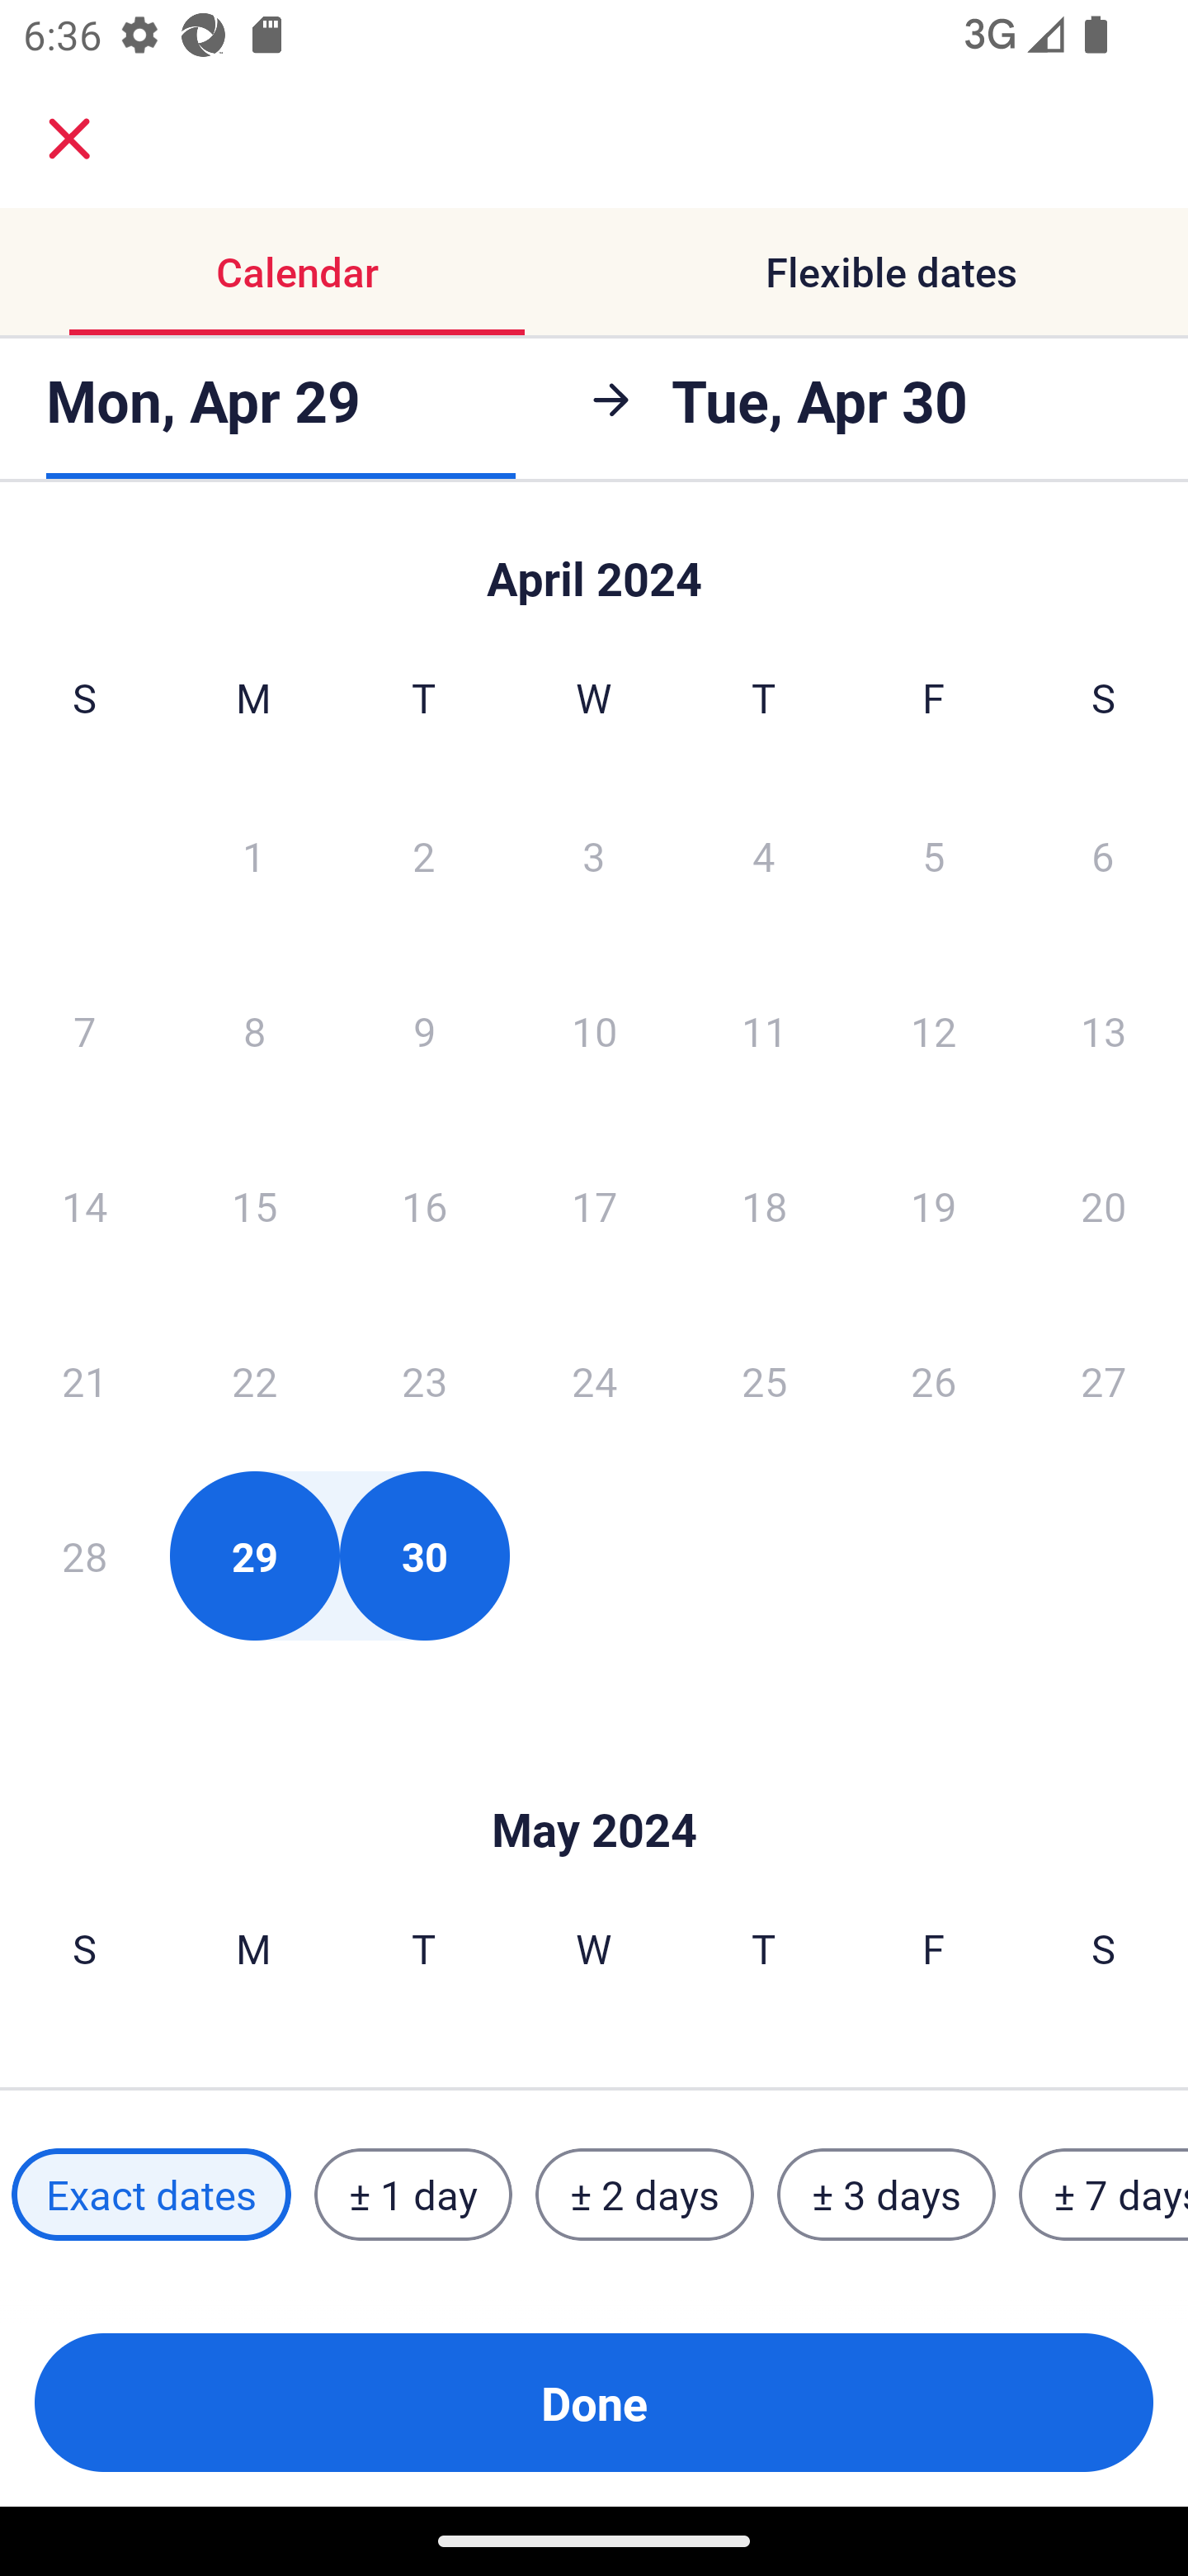  Describe the element at coordinates (1104, 1030) in the screenshot. I see `13 Saturday, April 13, 2024` at that location.